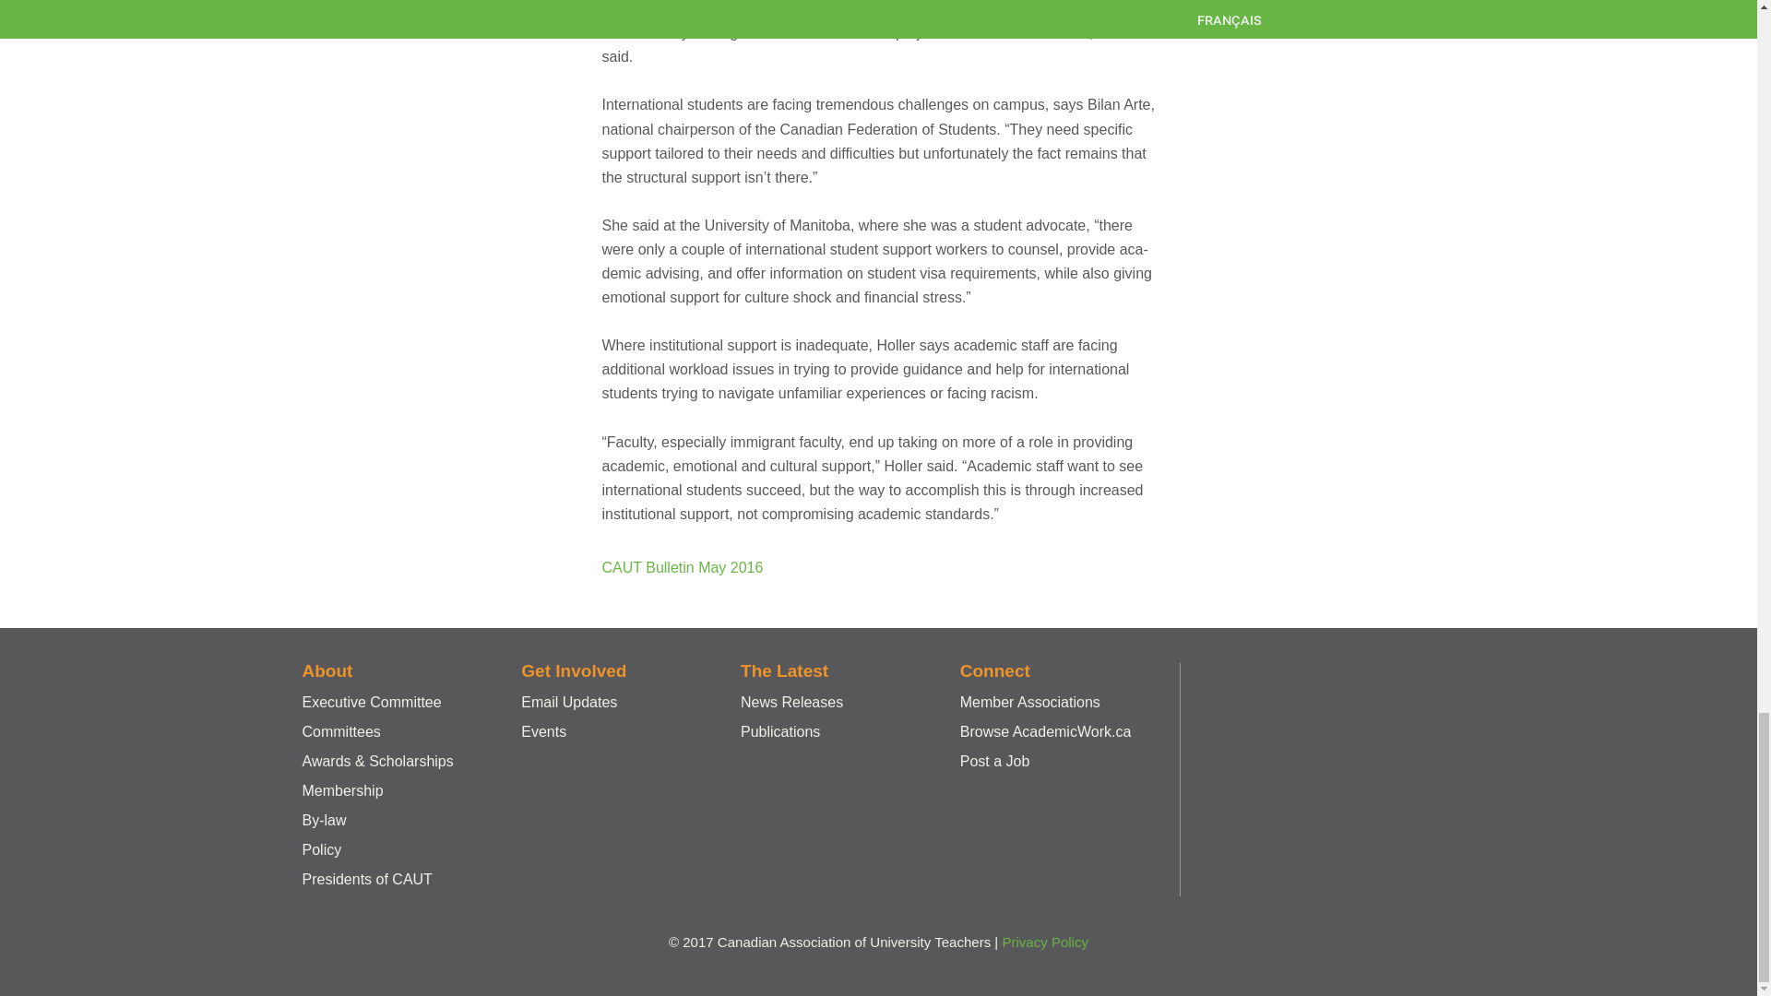 This screenshot has width=1771, height=996. What do you see at coordinates (574, 670) in the screenshot?
I see `Get Involved` at bounding box center [574, 670].